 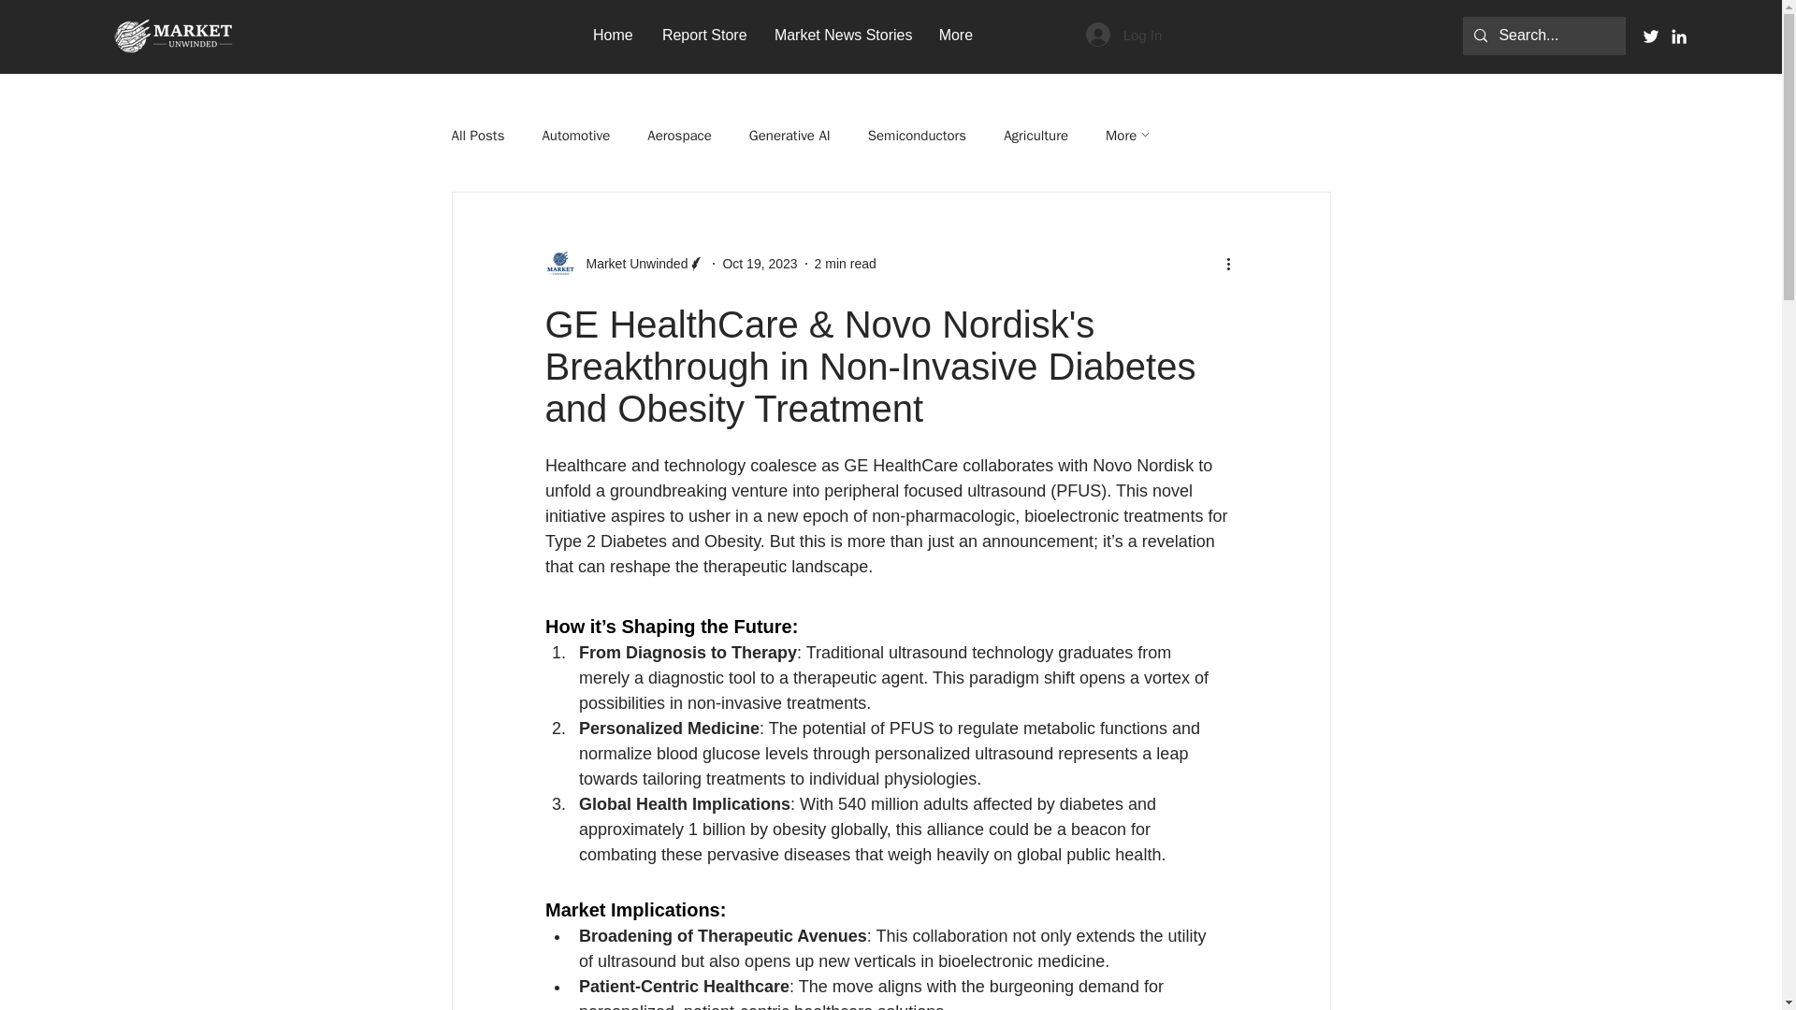 I want to click on Market Unwinded Logo.png, so click(x=173, y=36).